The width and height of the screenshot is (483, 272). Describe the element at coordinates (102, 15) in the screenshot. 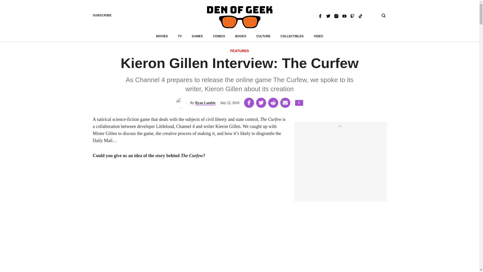

I see `SUBSCRIBE` at that location.